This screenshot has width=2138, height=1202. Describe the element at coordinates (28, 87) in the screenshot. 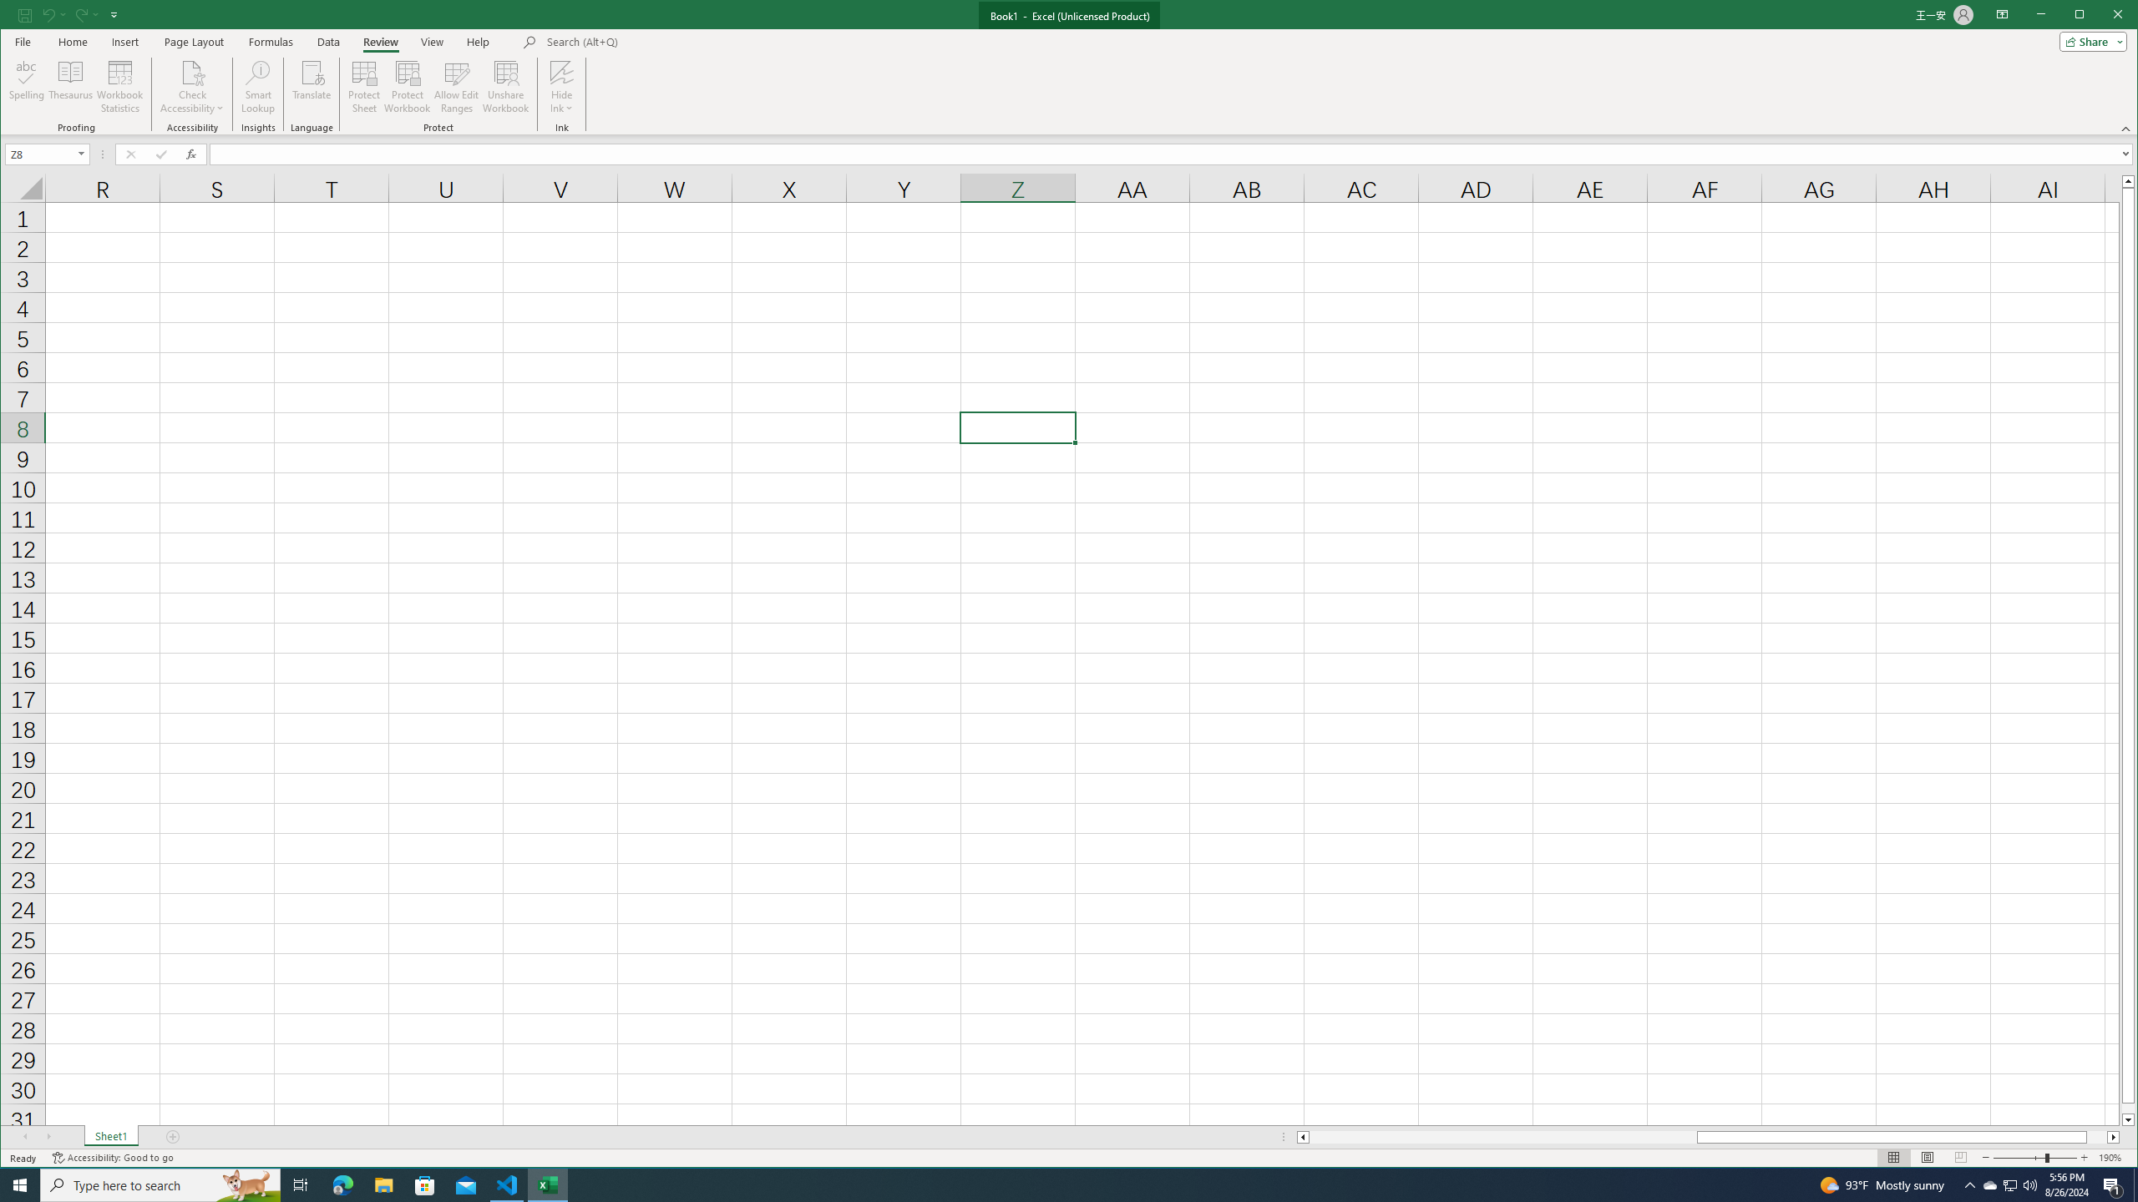

I see `Spelling...` at that location.